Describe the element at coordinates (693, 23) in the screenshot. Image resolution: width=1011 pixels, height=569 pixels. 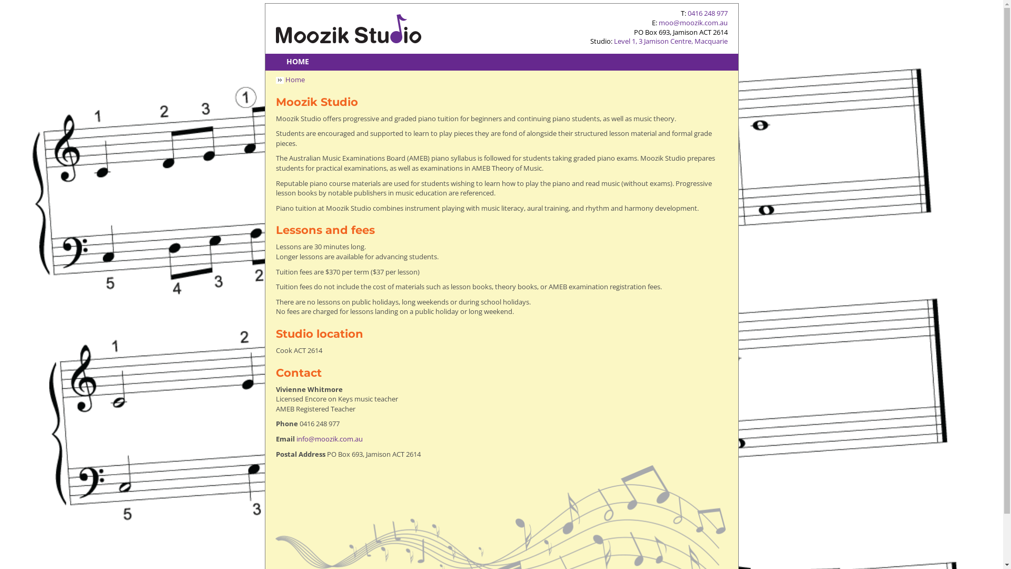
I see `moo@moozik.com.au` at that location.